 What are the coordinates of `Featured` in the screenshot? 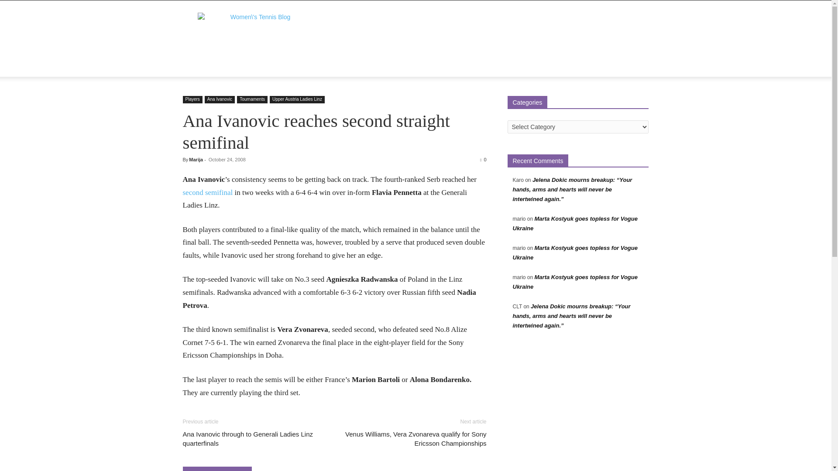 It's located at (257, 66).